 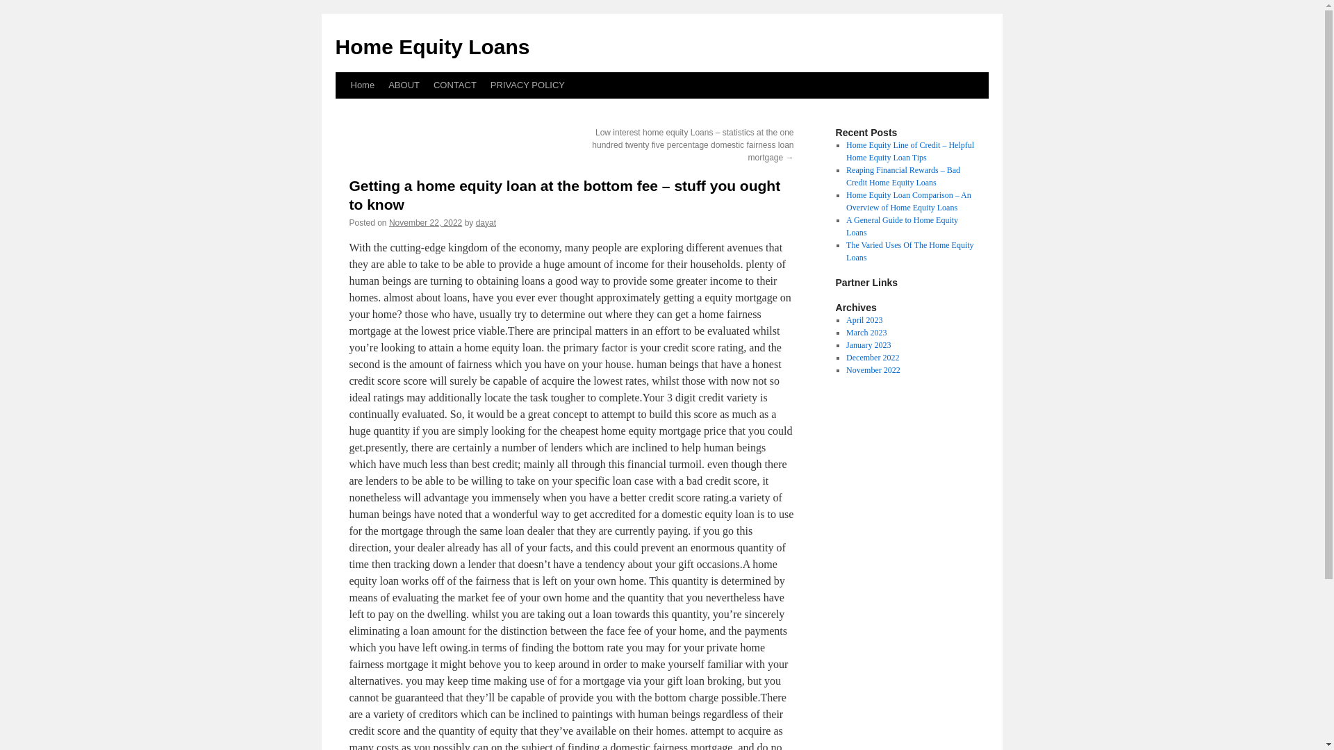 What do you see at coordinates (454, 85) in the screenshot?
I see `CONTACT` at bounding box center [454, 85].